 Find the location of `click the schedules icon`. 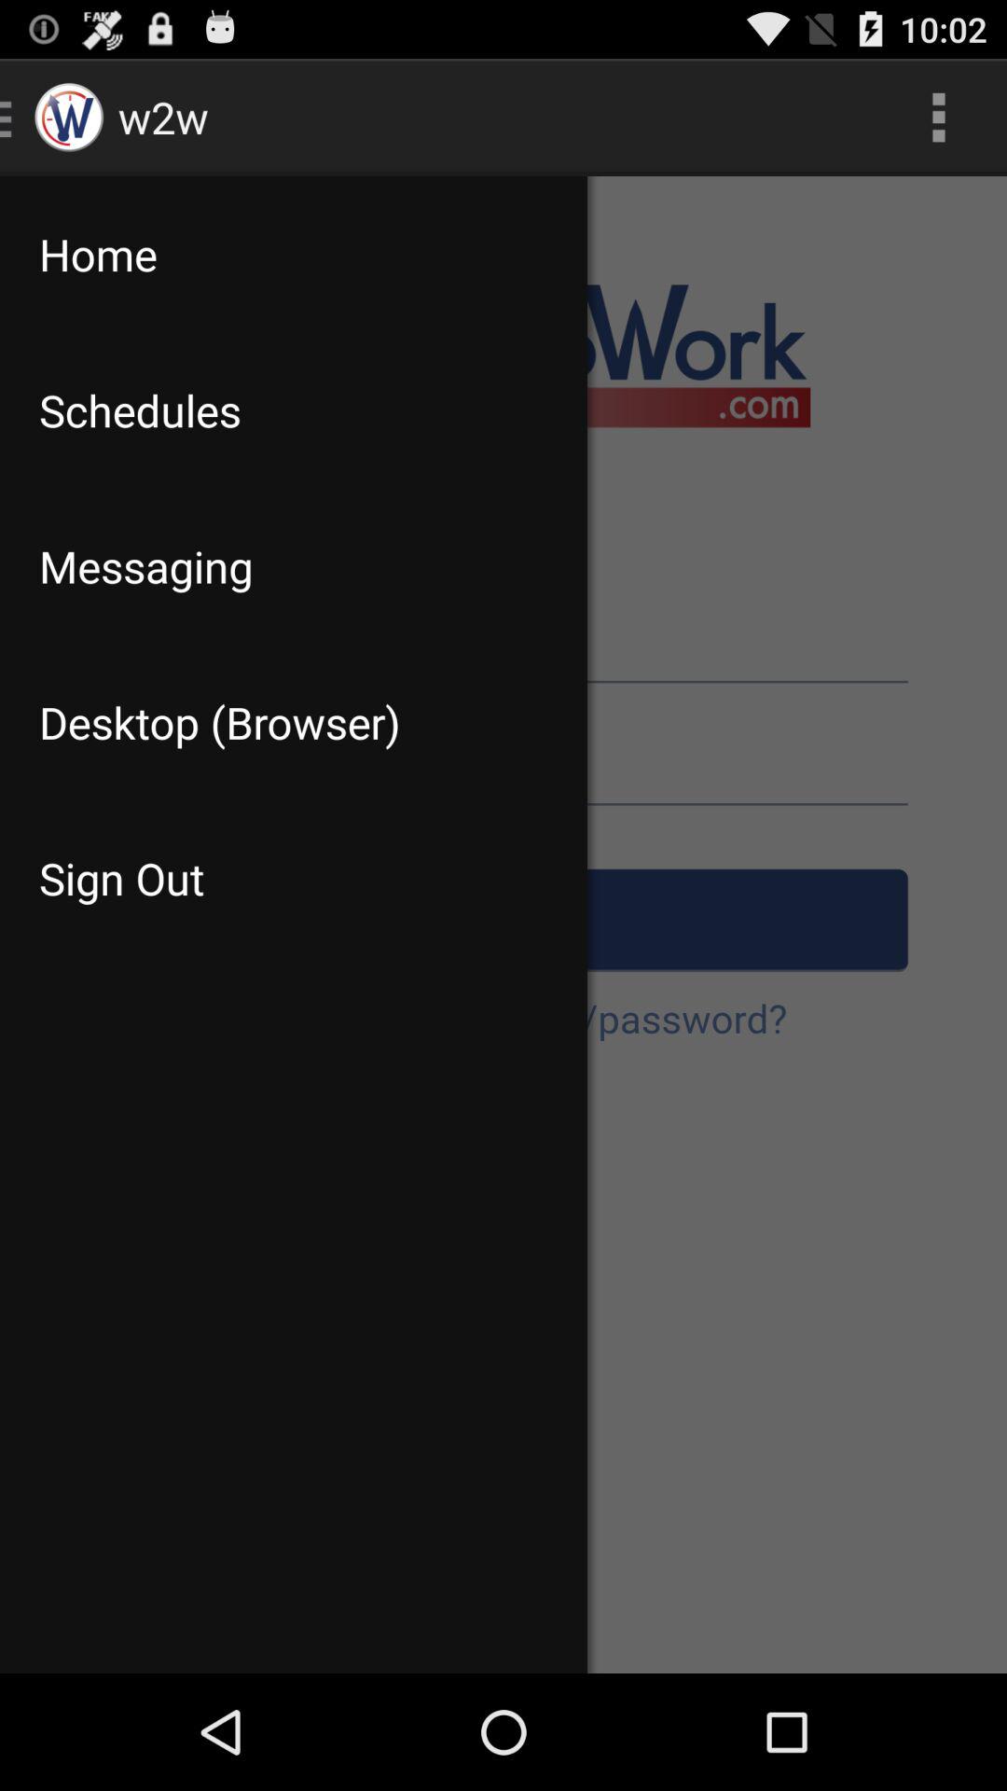

click the schedules icon is located at coordinates (293, 410).